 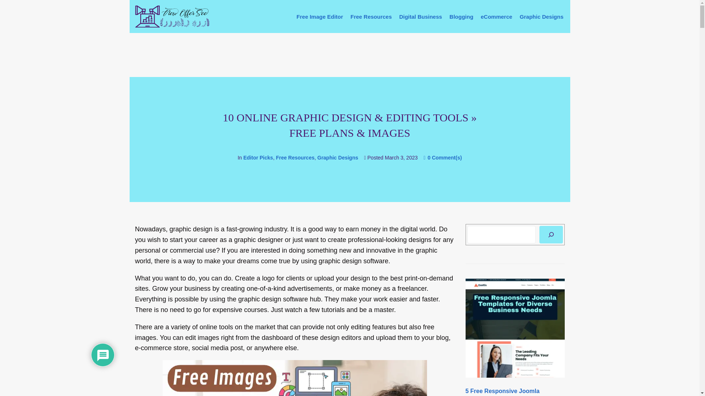 What do you see at coordinates (496, 16) in the screenshot?
I see `eCommerce` at bounding box center [496, 16].